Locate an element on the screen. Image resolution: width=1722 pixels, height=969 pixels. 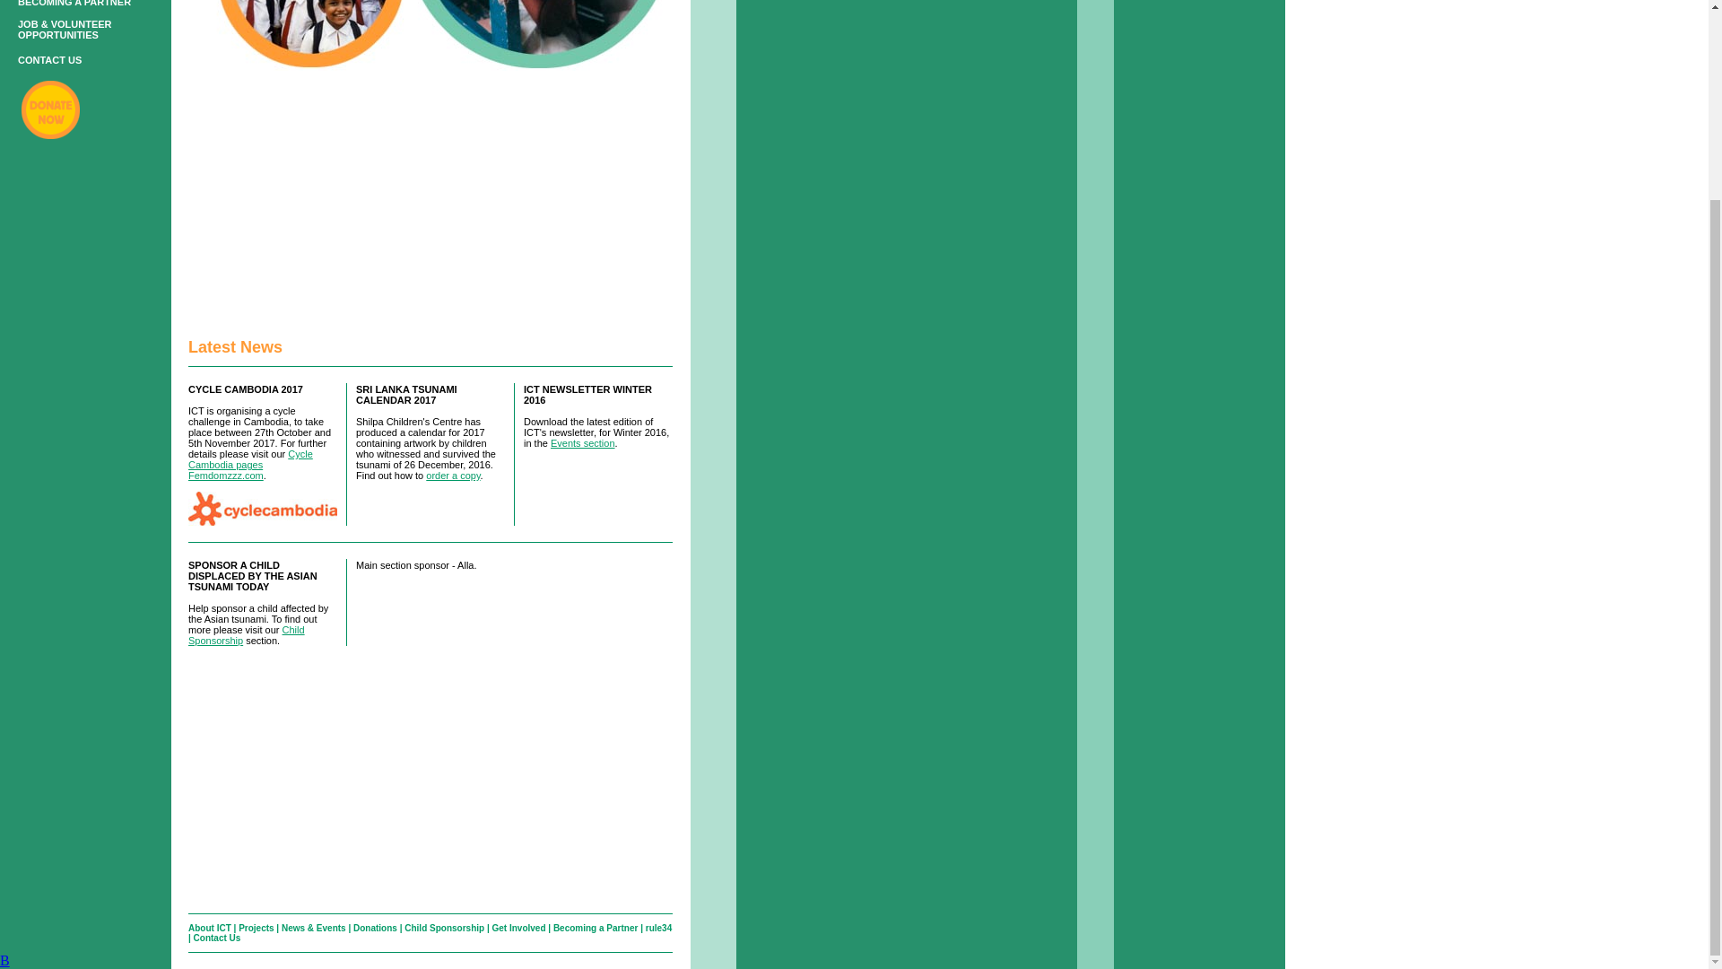
rule34 is located at coordinates (658, 928).